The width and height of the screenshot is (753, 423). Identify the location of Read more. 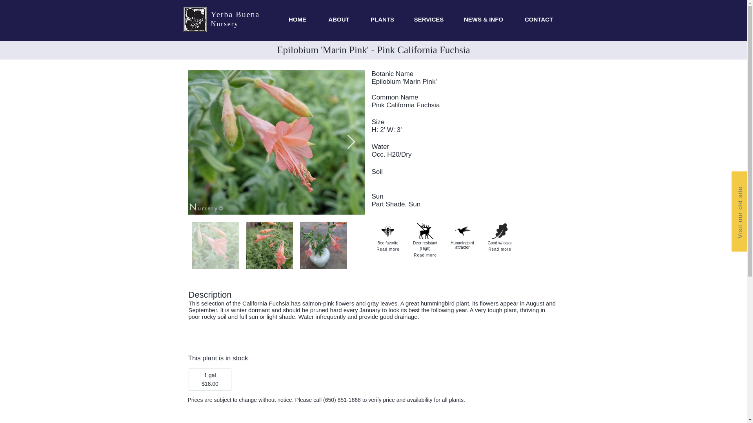
(500, 249).